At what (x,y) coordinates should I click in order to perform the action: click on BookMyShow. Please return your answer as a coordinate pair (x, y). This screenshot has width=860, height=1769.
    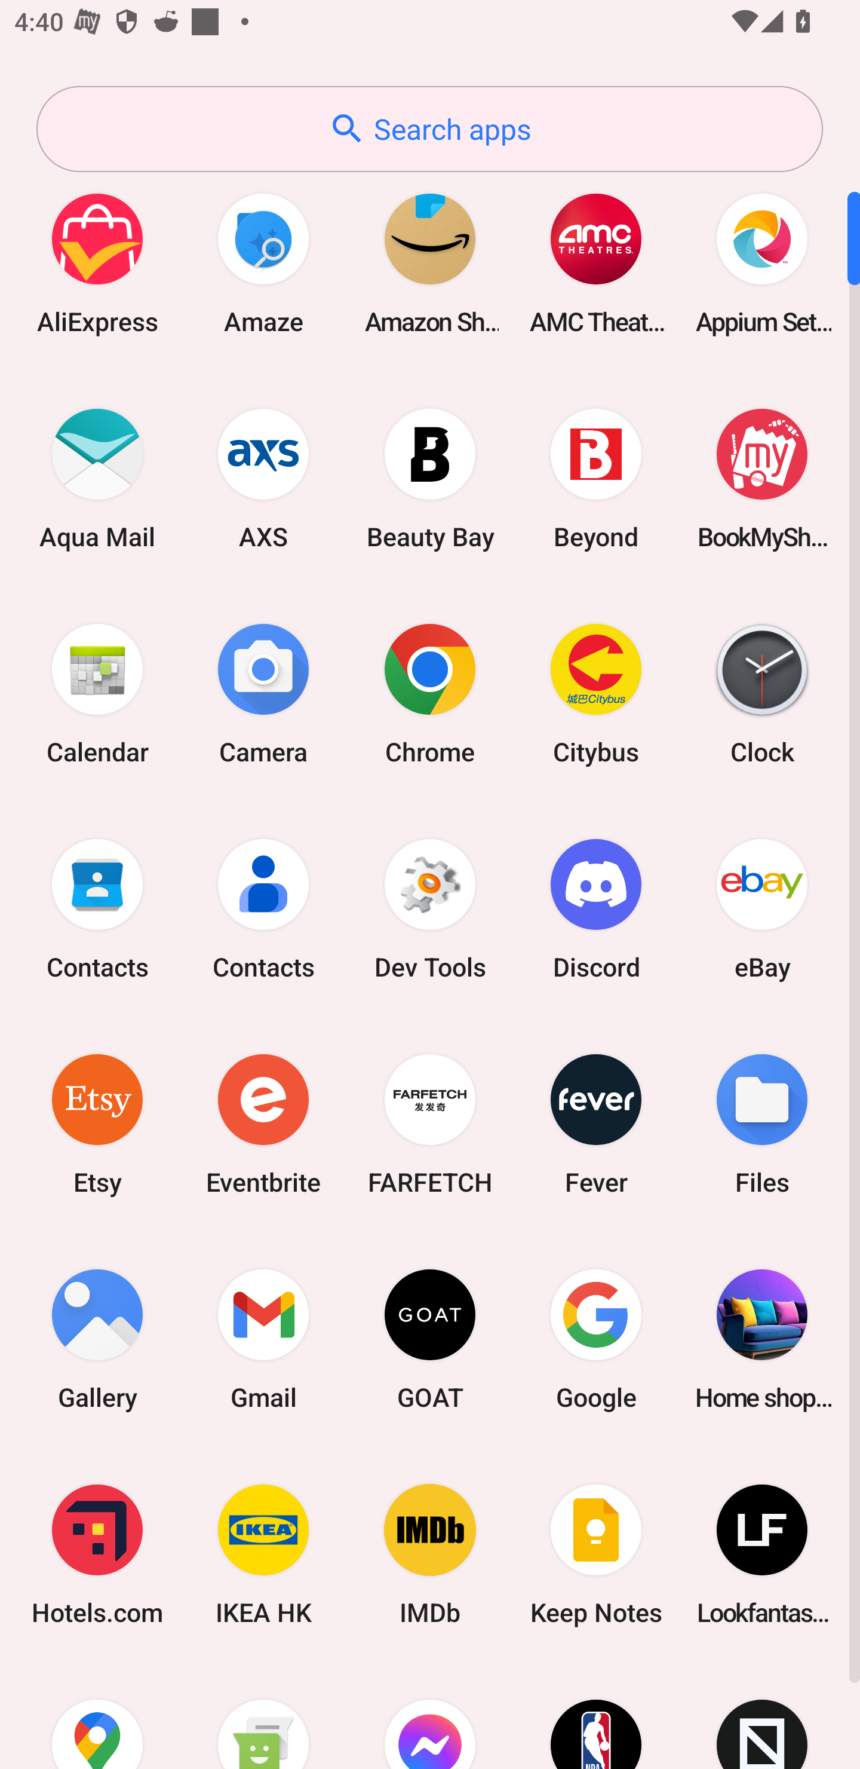
    Looking at the image, I should click on (762, 478).